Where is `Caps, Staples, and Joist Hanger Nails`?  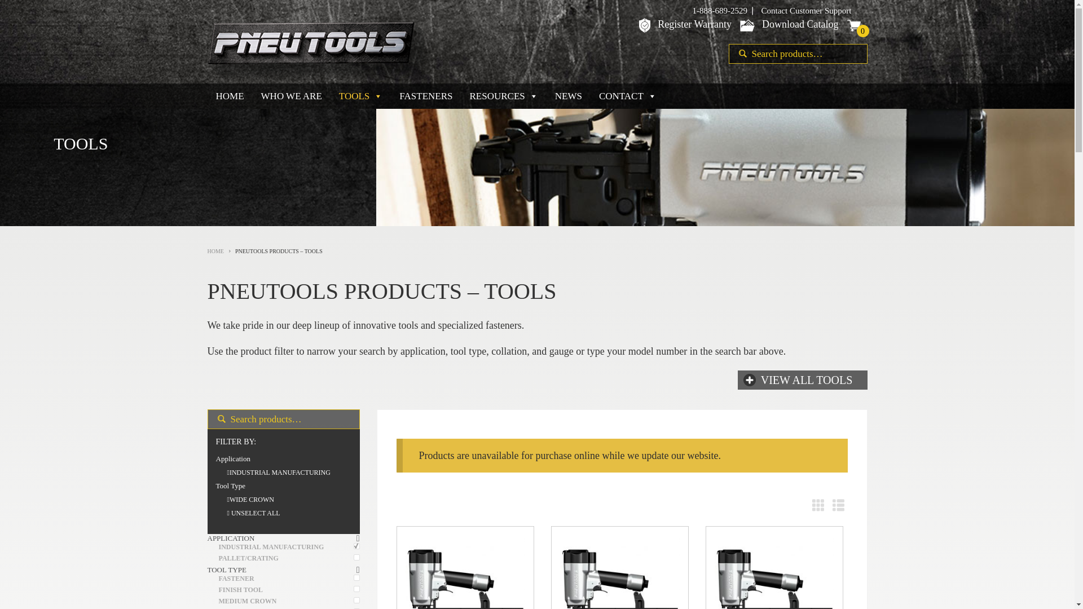 Caps, Staples, and Joist Hanger Nails is located at coordinates (426, 96).